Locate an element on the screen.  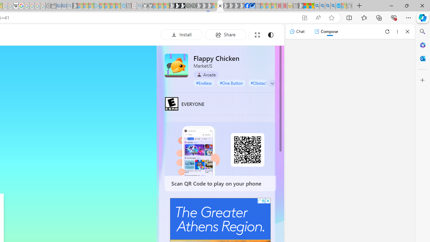
#Endless is located at coordinates (204, 83).